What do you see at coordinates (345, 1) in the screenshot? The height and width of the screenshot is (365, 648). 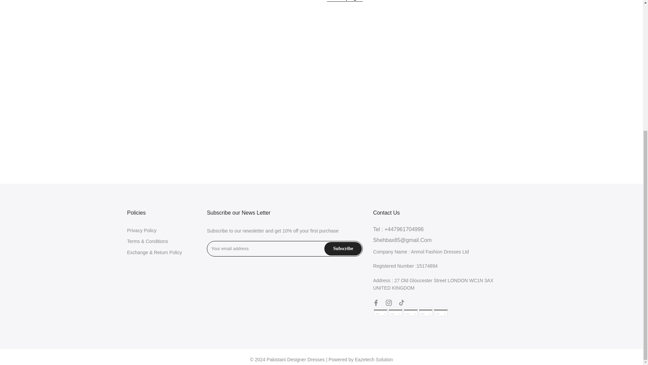 I see `homepage` at bounding box center [345, 1].